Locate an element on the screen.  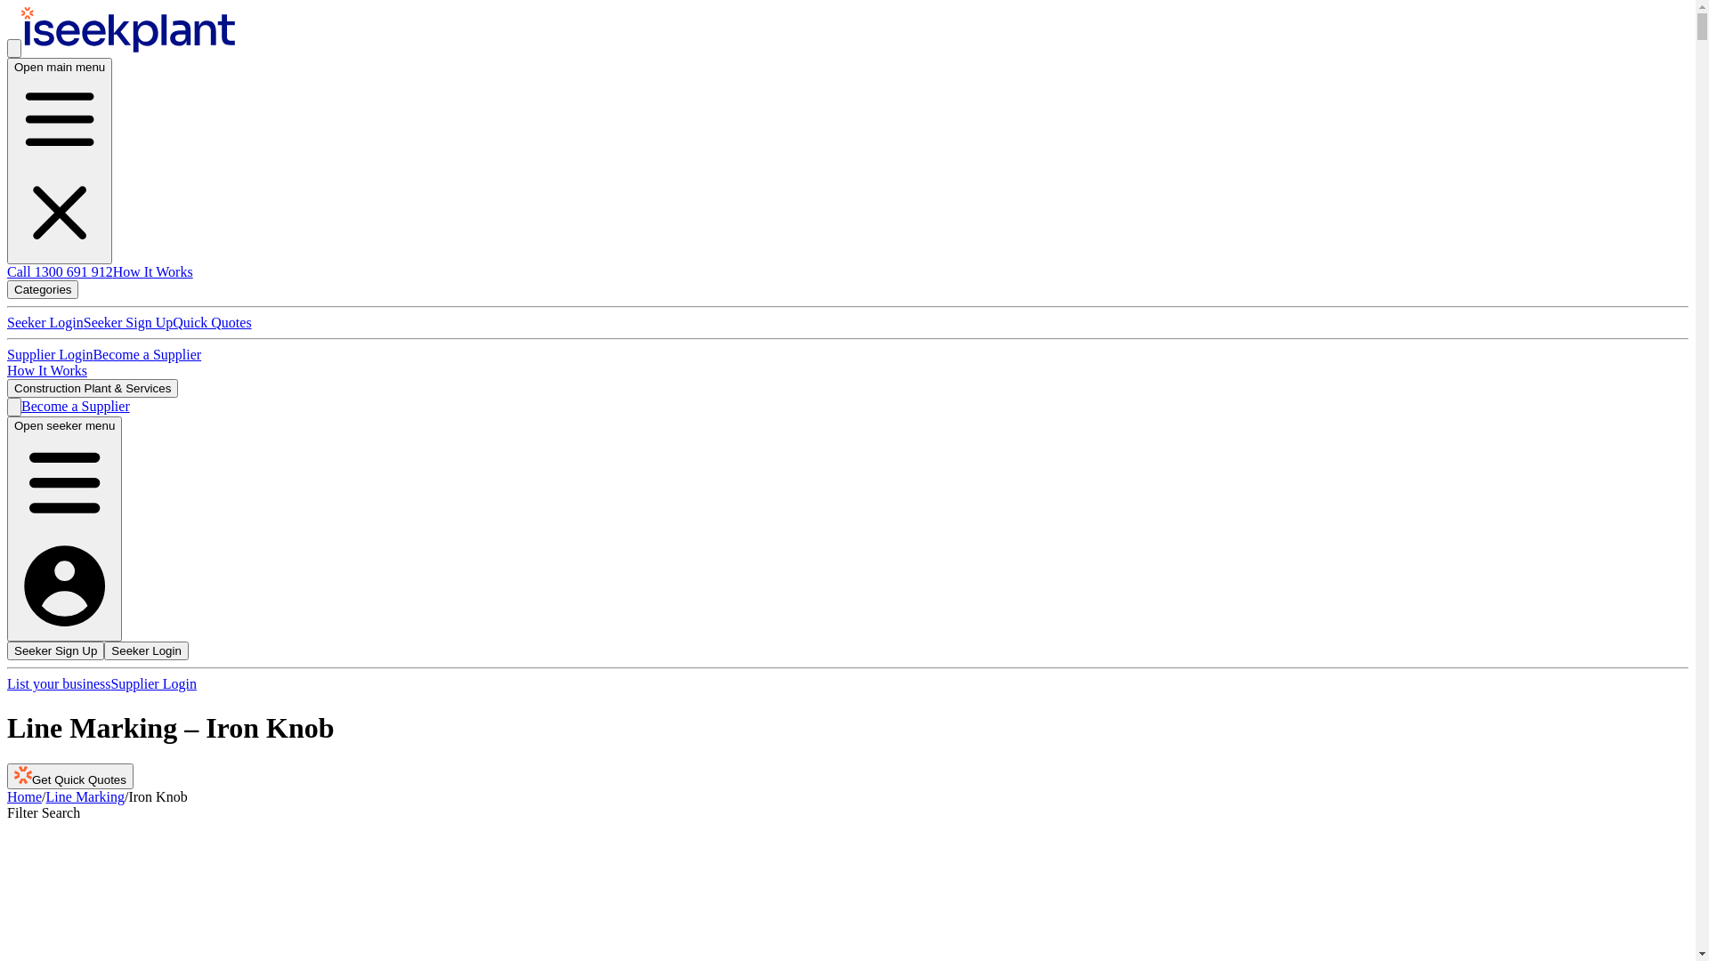
Quick Quotes is located at coordinates (212, 322).